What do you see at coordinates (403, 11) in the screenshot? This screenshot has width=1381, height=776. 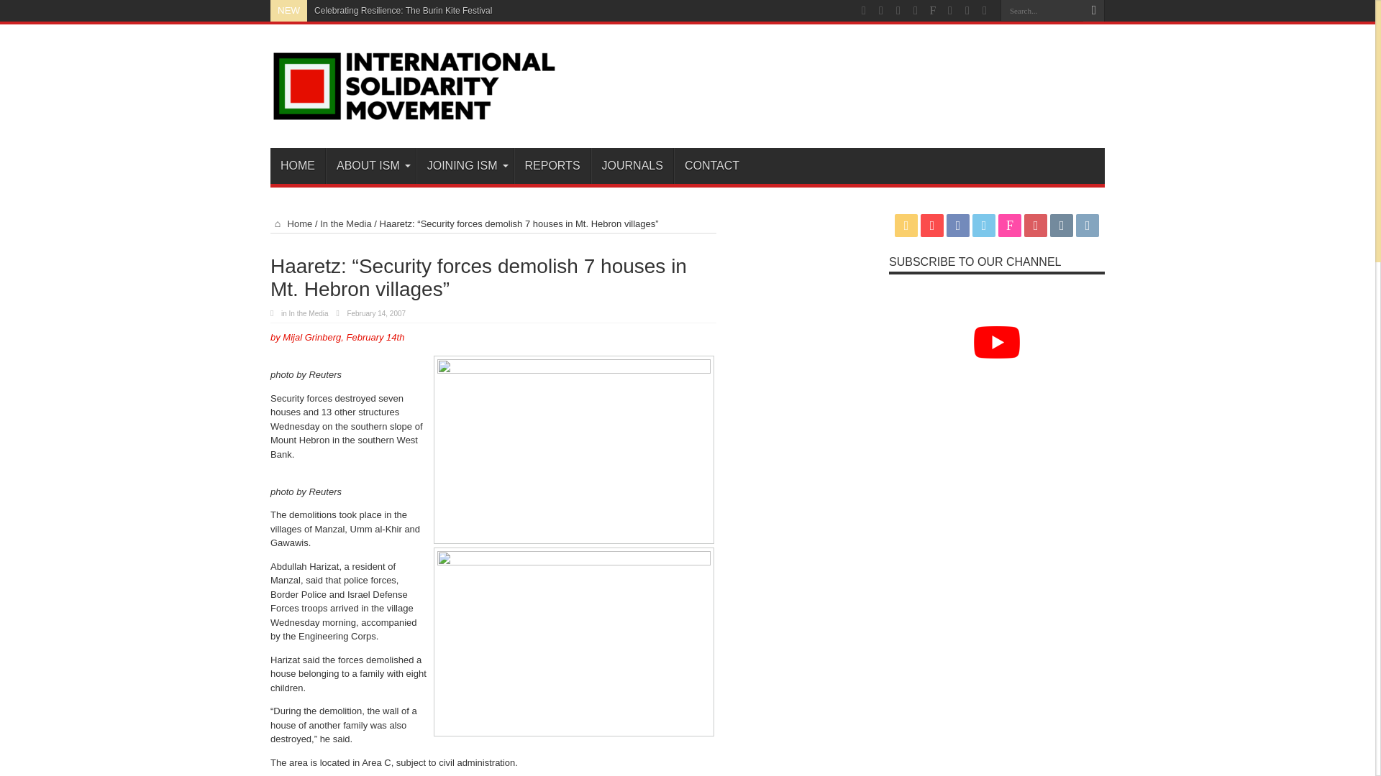 I see `Celebrating Resilience: The Burin Kite Festival` at bounding box center [403, 11].